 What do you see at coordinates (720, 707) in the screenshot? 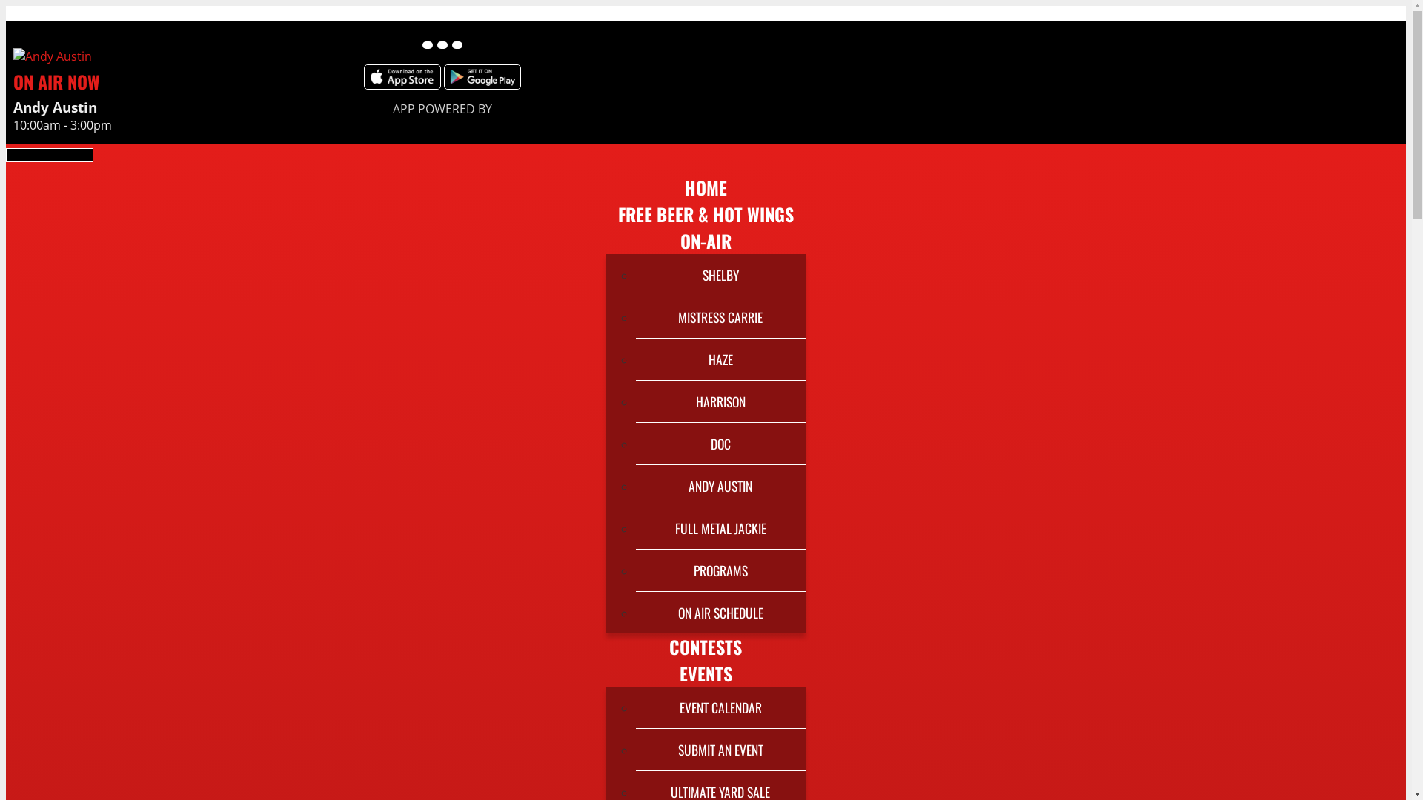
I see `EVENT CALENDAR` at bounding box center [720, 707].